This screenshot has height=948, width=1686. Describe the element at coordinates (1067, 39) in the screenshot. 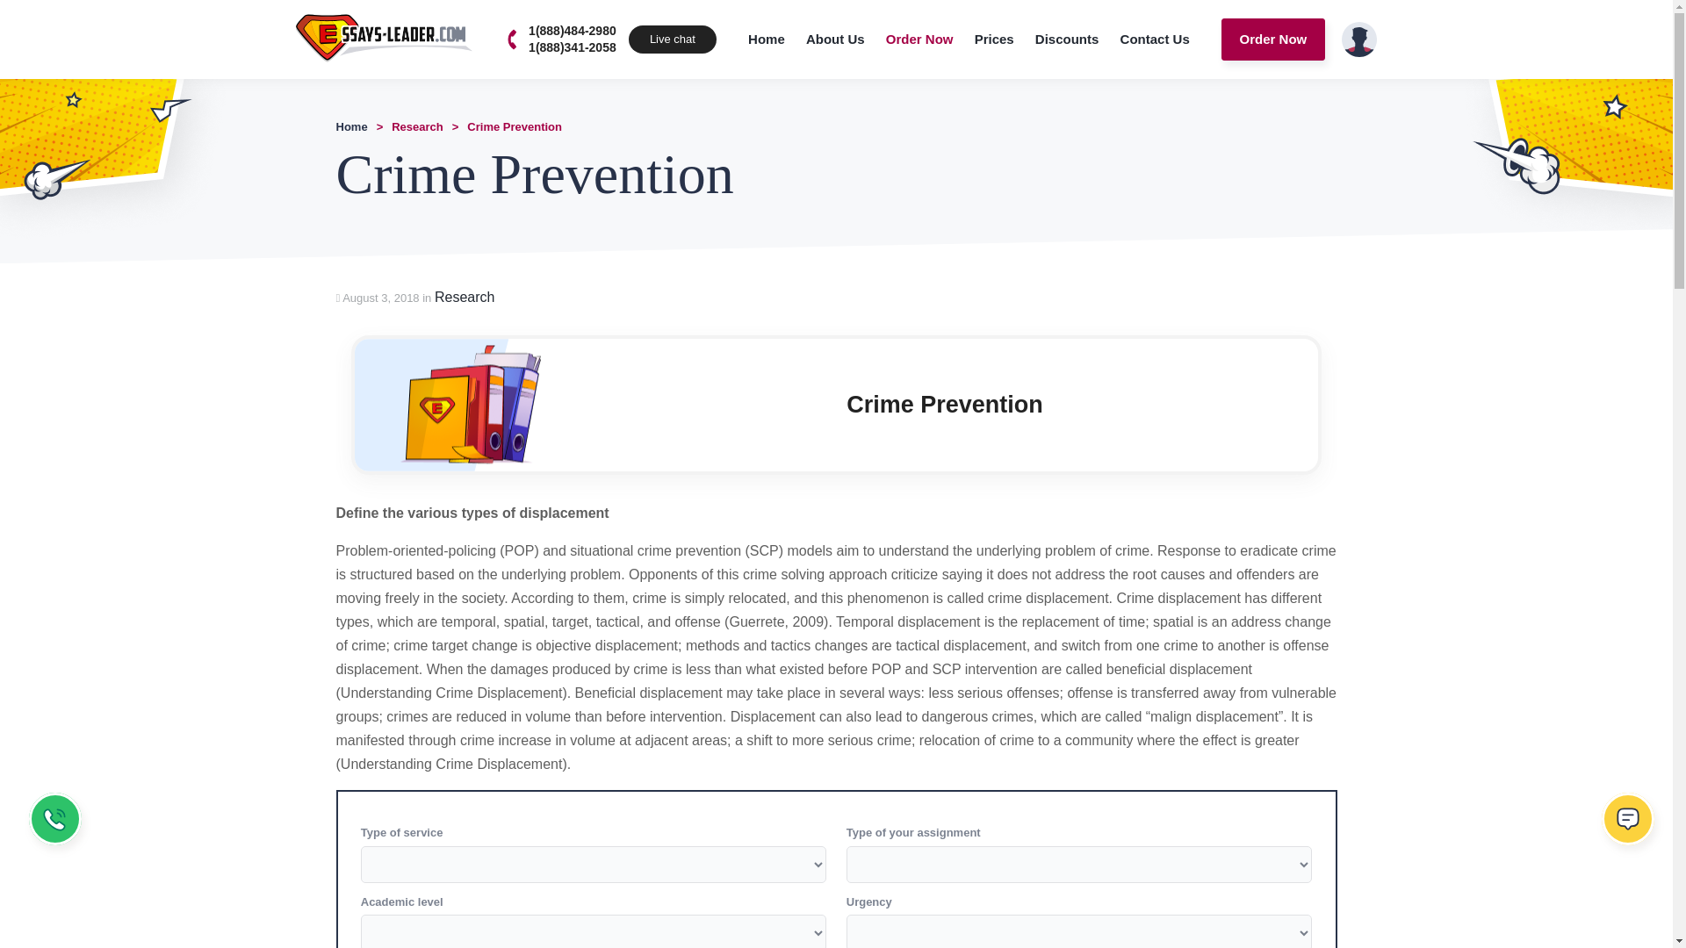

I see `Discounts` at that location.